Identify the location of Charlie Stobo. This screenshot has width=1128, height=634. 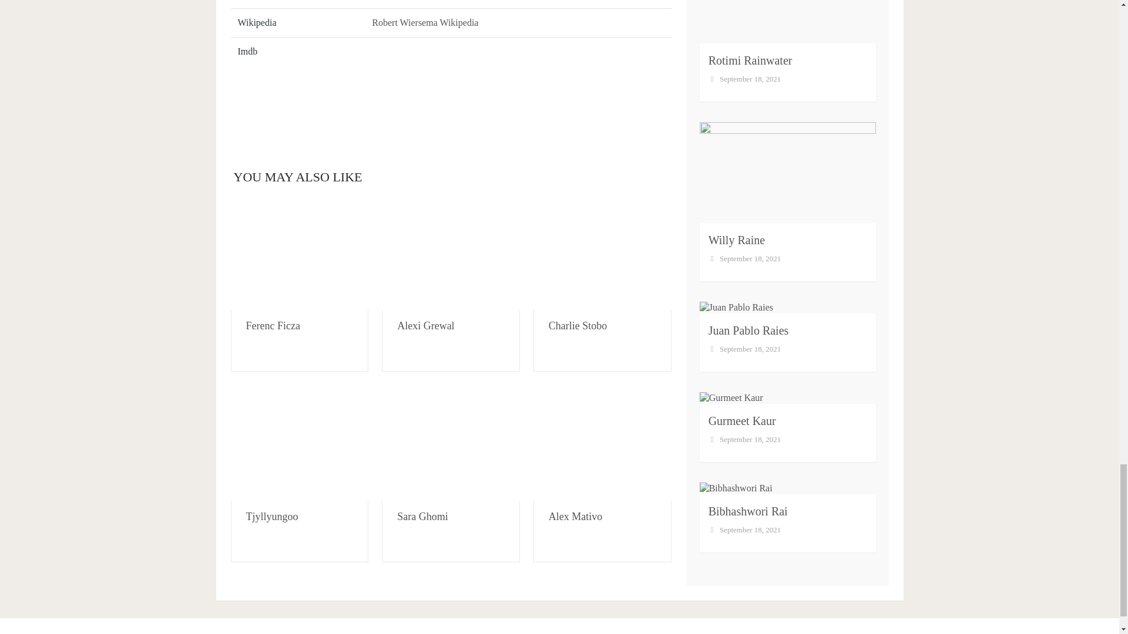
(578, 325).